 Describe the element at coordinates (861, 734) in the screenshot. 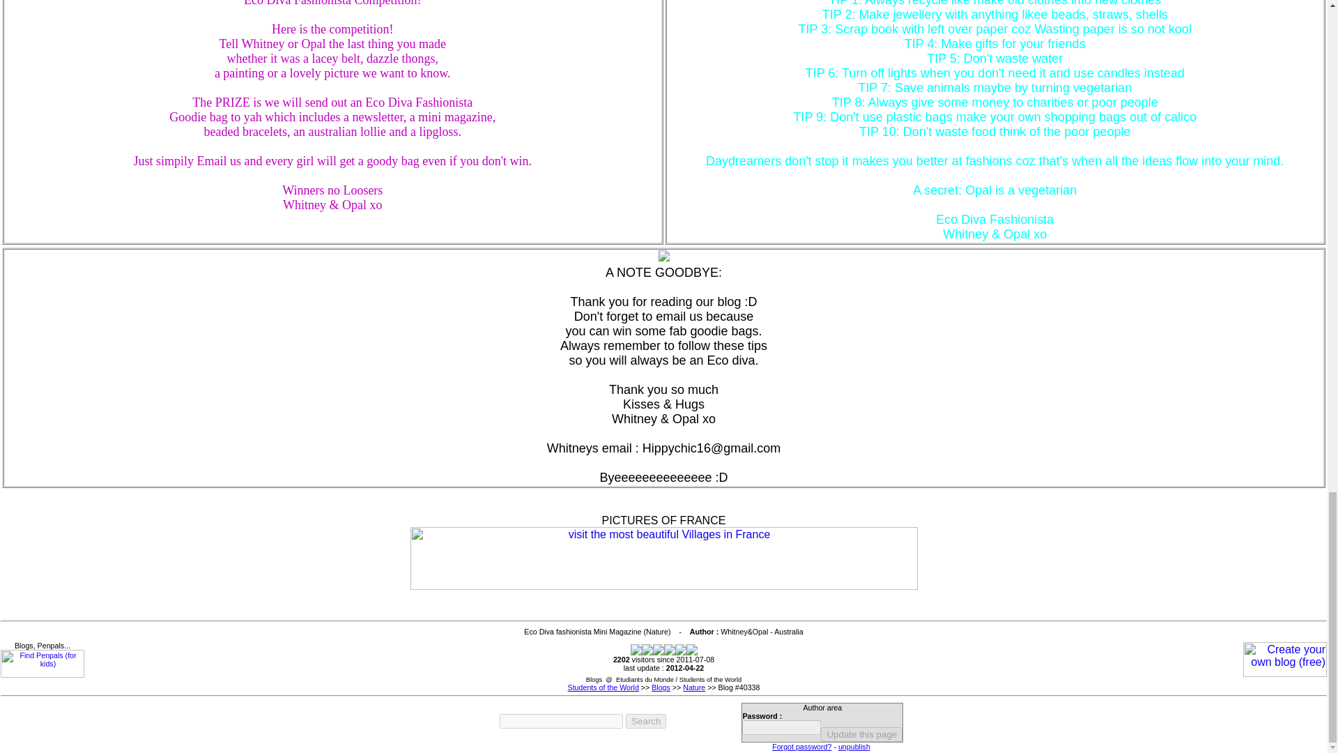

I see `Update this page` at that location.